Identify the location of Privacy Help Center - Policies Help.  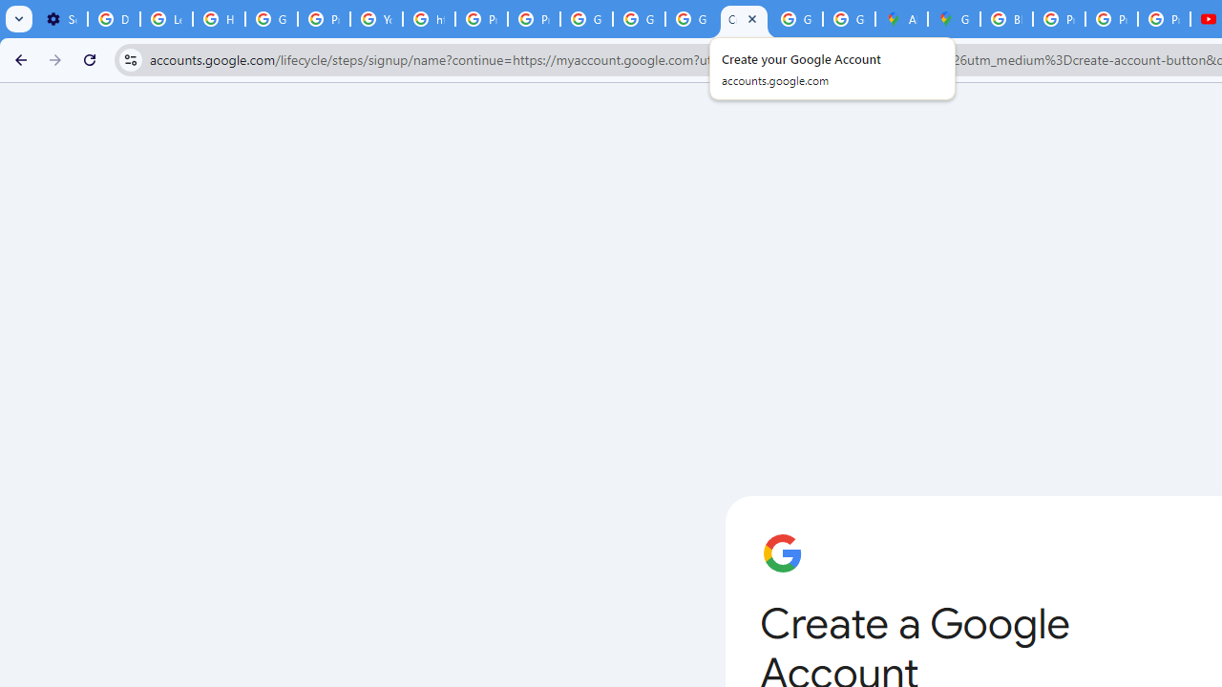
(481, 19).